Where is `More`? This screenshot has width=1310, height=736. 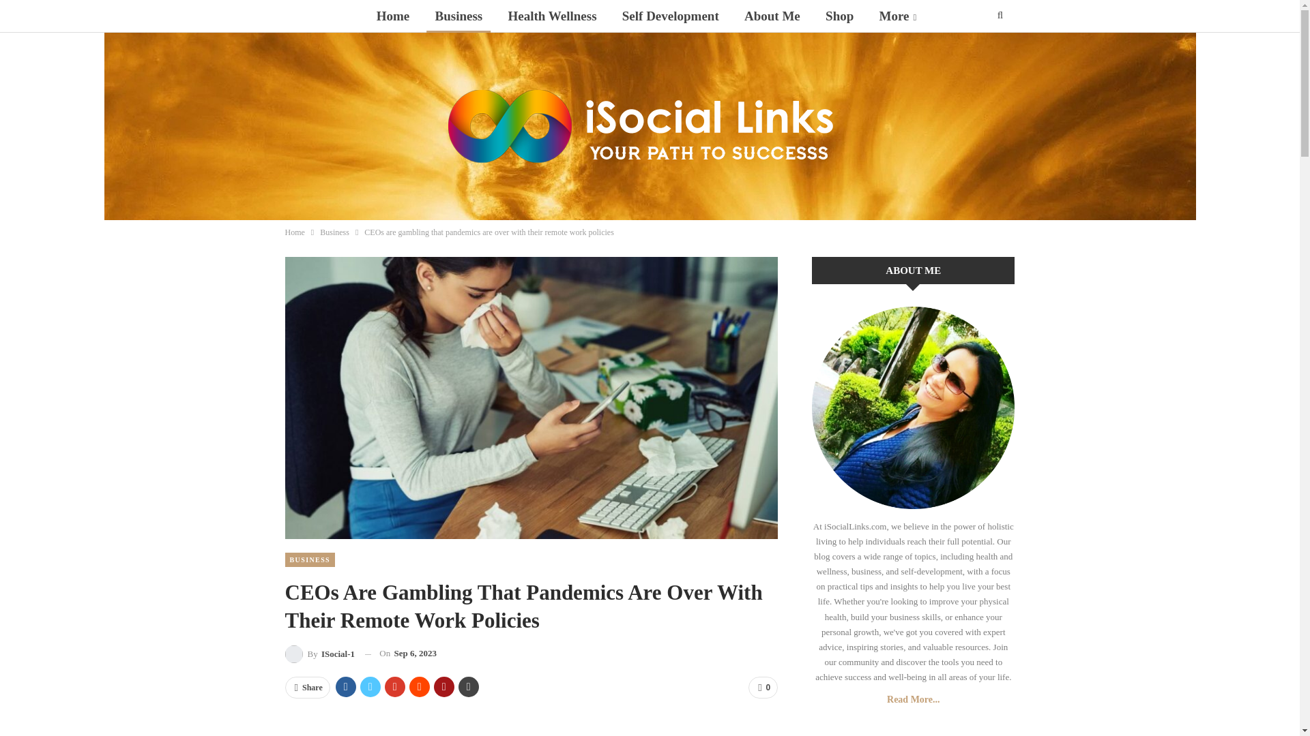
More is located at coordinates (898, 16).